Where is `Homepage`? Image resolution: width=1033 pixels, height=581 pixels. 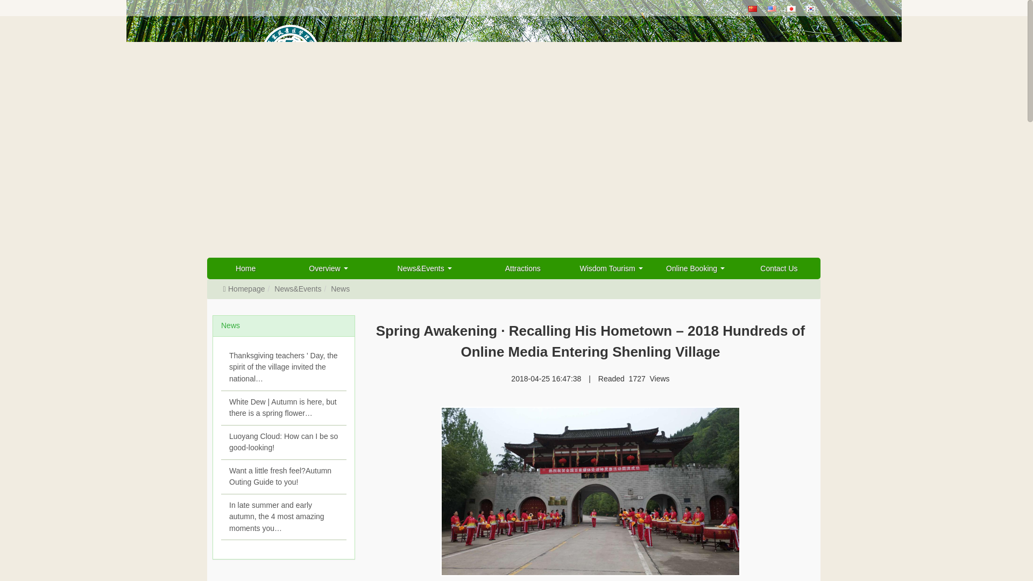
Homepage is located at coordinates (243, 289).